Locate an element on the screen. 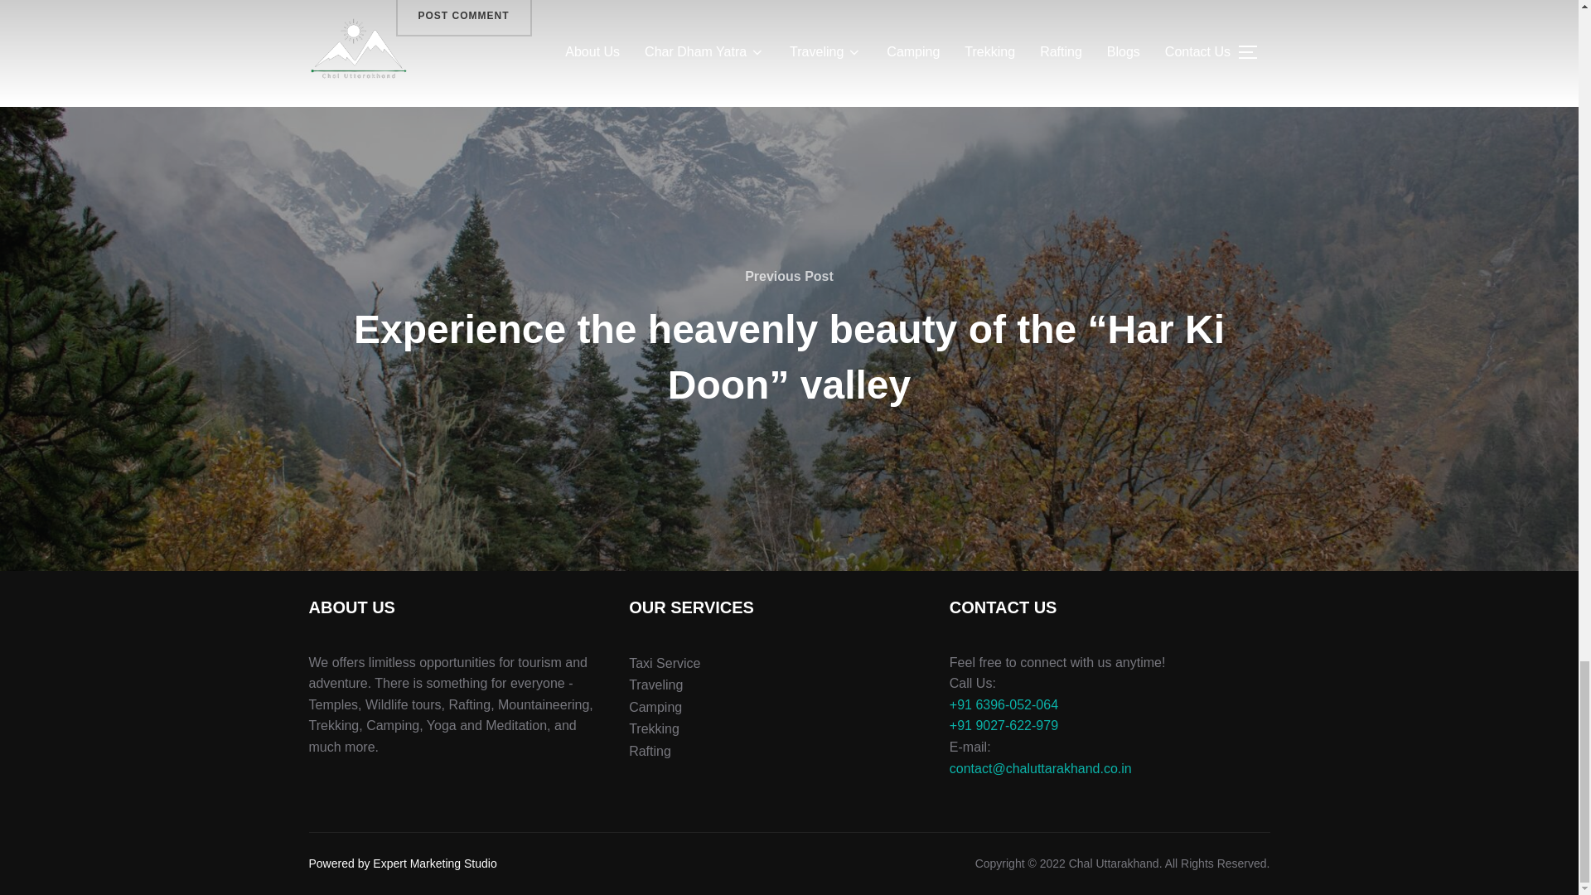 Image resolution: width=1591 pixels, height=895 pixels. Post Comment is located at coordinates (464, 18).